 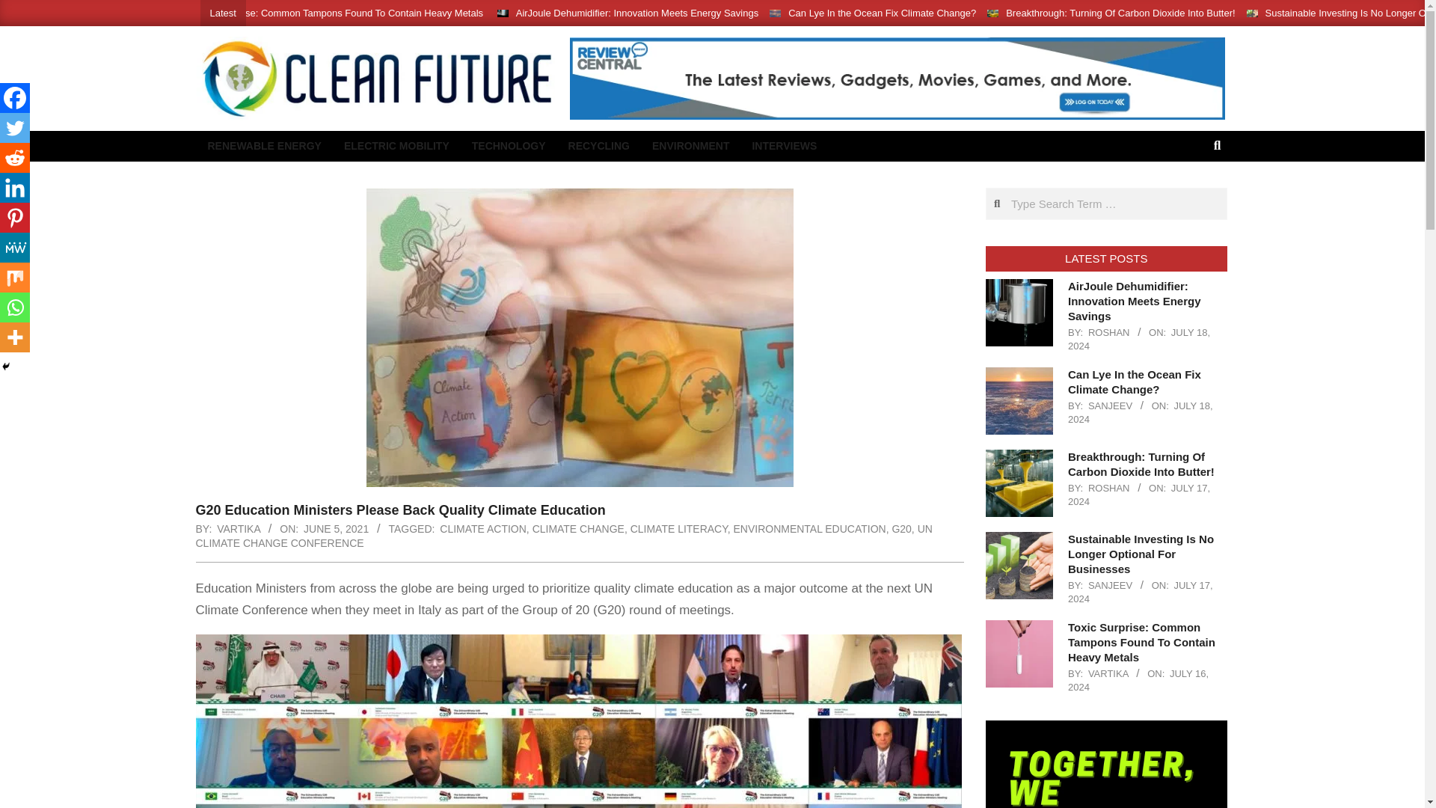 I want to click on TECHNOLOGY, so click(x=509, y=146).